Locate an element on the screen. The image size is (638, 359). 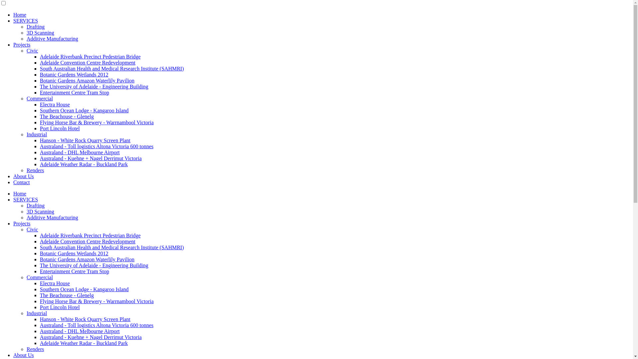
Australand - DHL Melbourne Airport is located at coordinates (80, 152).